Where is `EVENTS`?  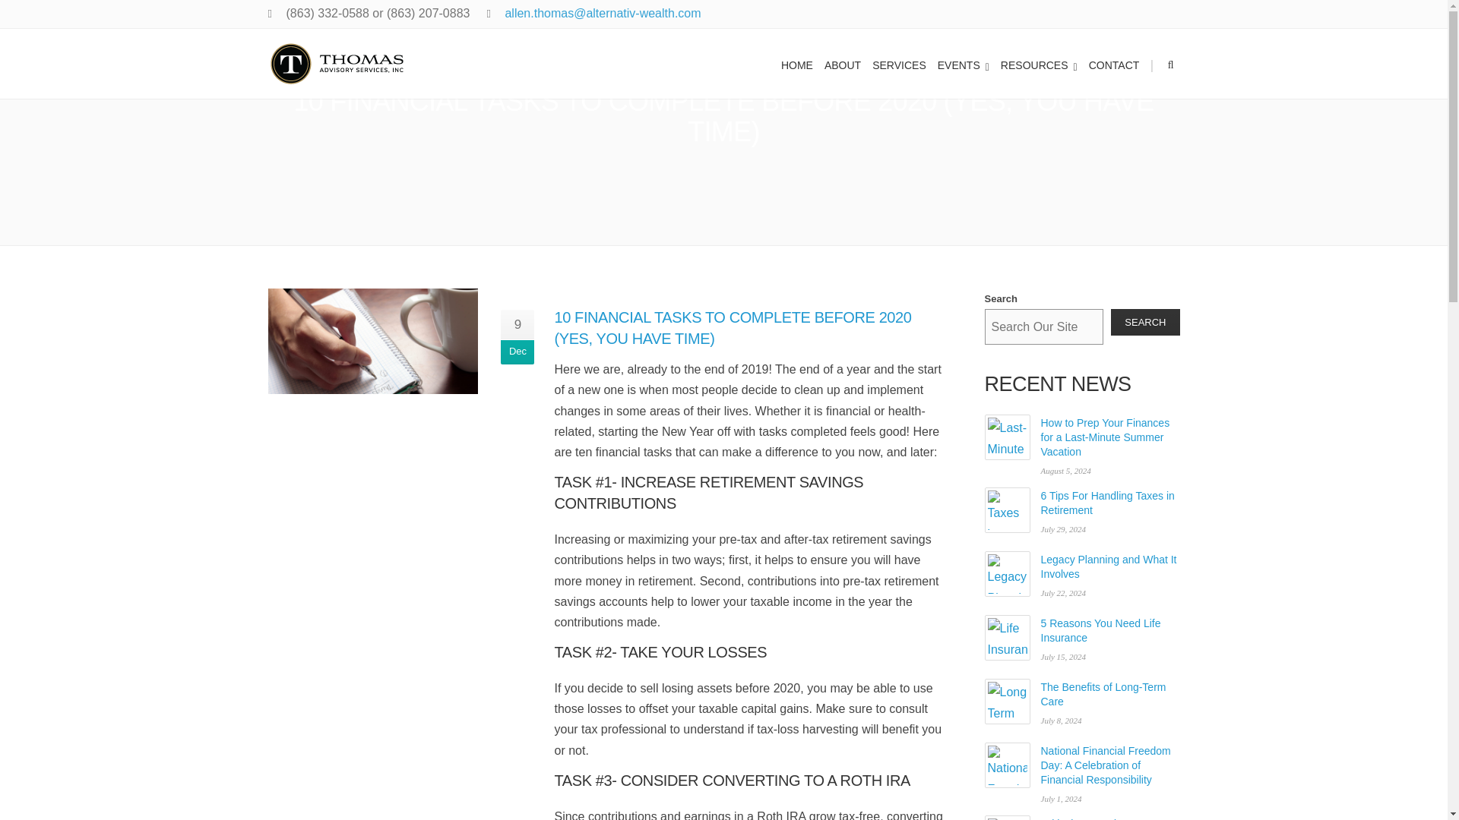
EVENTS is located at coordinates (965, 63).